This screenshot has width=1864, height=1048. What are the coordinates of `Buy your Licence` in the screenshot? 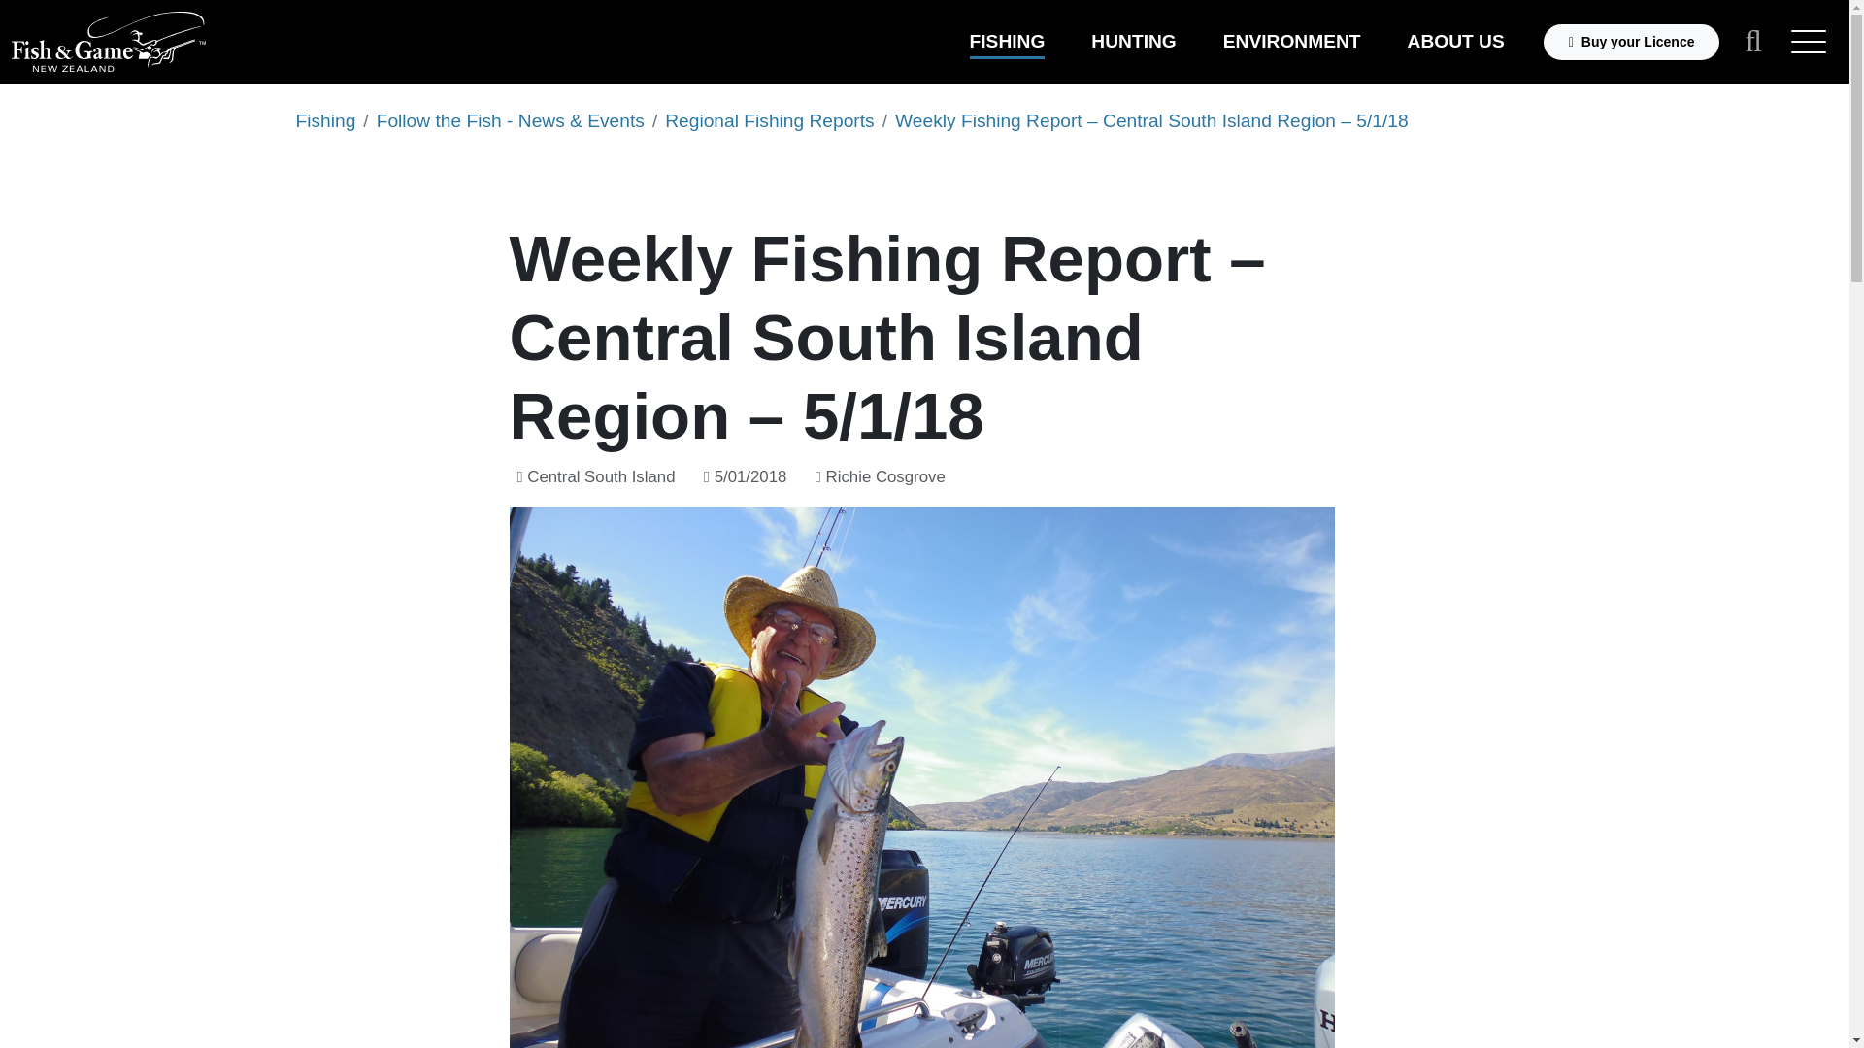 It's located at (1631, 41).